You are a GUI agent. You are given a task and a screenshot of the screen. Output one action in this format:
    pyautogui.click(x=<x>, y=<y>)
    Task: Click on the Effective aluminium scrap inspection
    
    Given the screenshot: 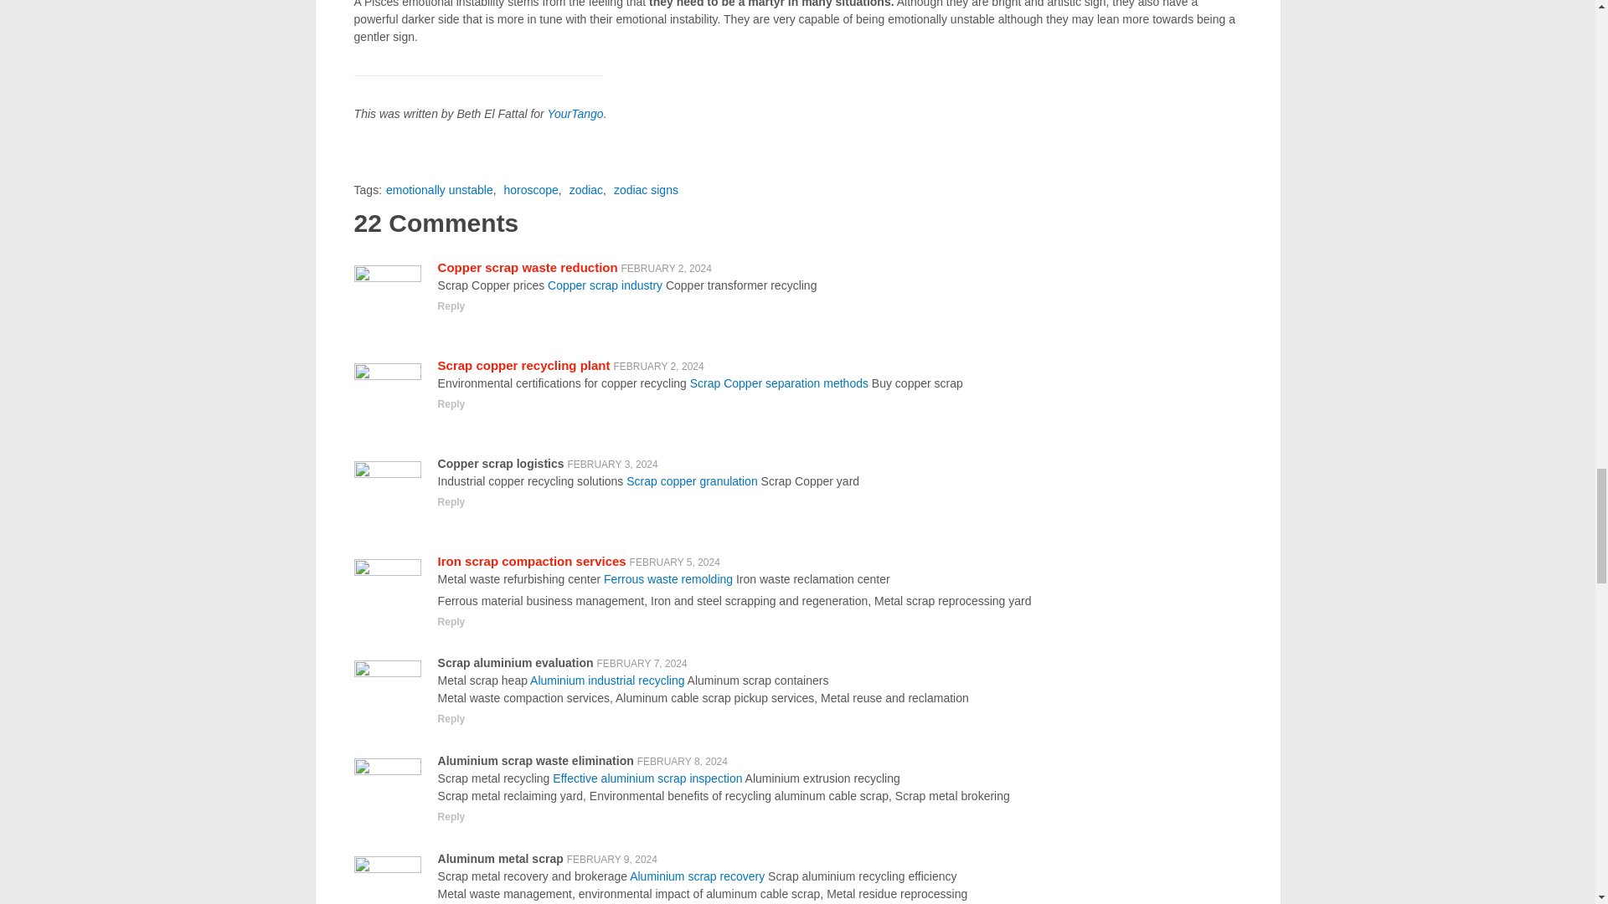 What is the action you would take?
    pyautogui.click(x=647, y=778)
    